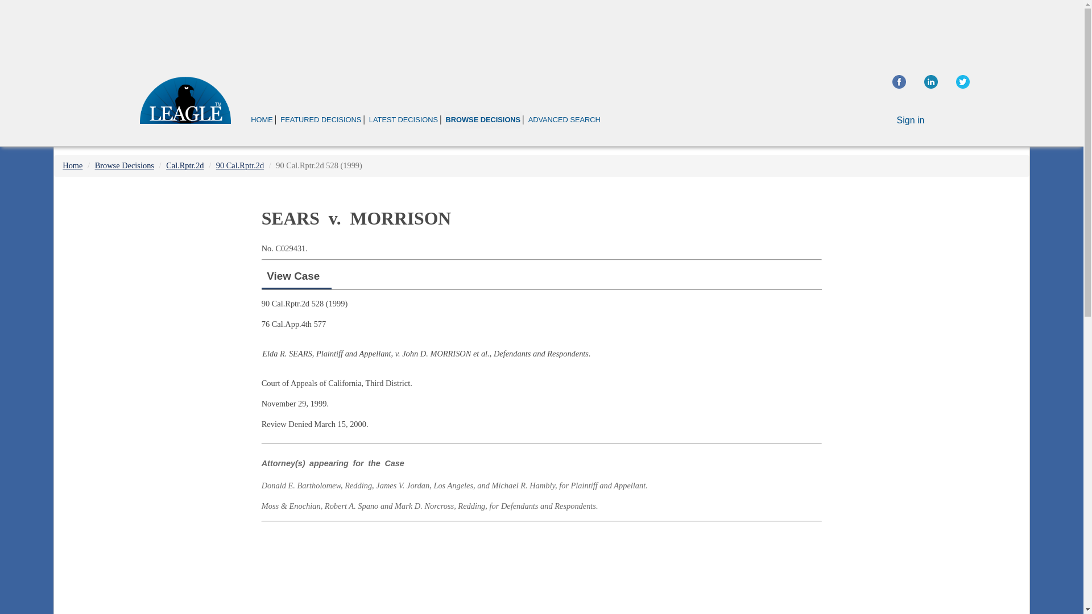 The height and width of the screenshot is (614, 1092). I want to click on FEATURED DECISIONS, so click(320, 119).